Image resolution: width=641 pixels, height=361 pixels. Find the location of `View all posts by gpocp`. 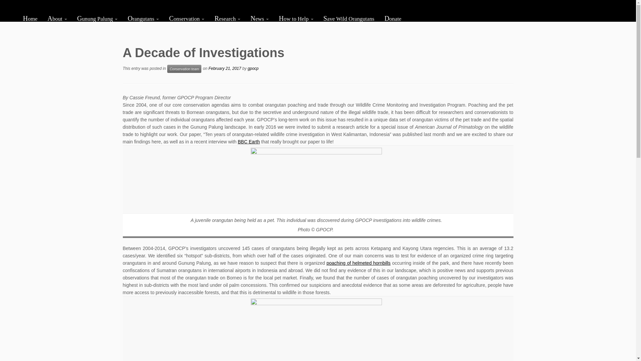

View all posts by gpocp is located at coordinates (253, 68).